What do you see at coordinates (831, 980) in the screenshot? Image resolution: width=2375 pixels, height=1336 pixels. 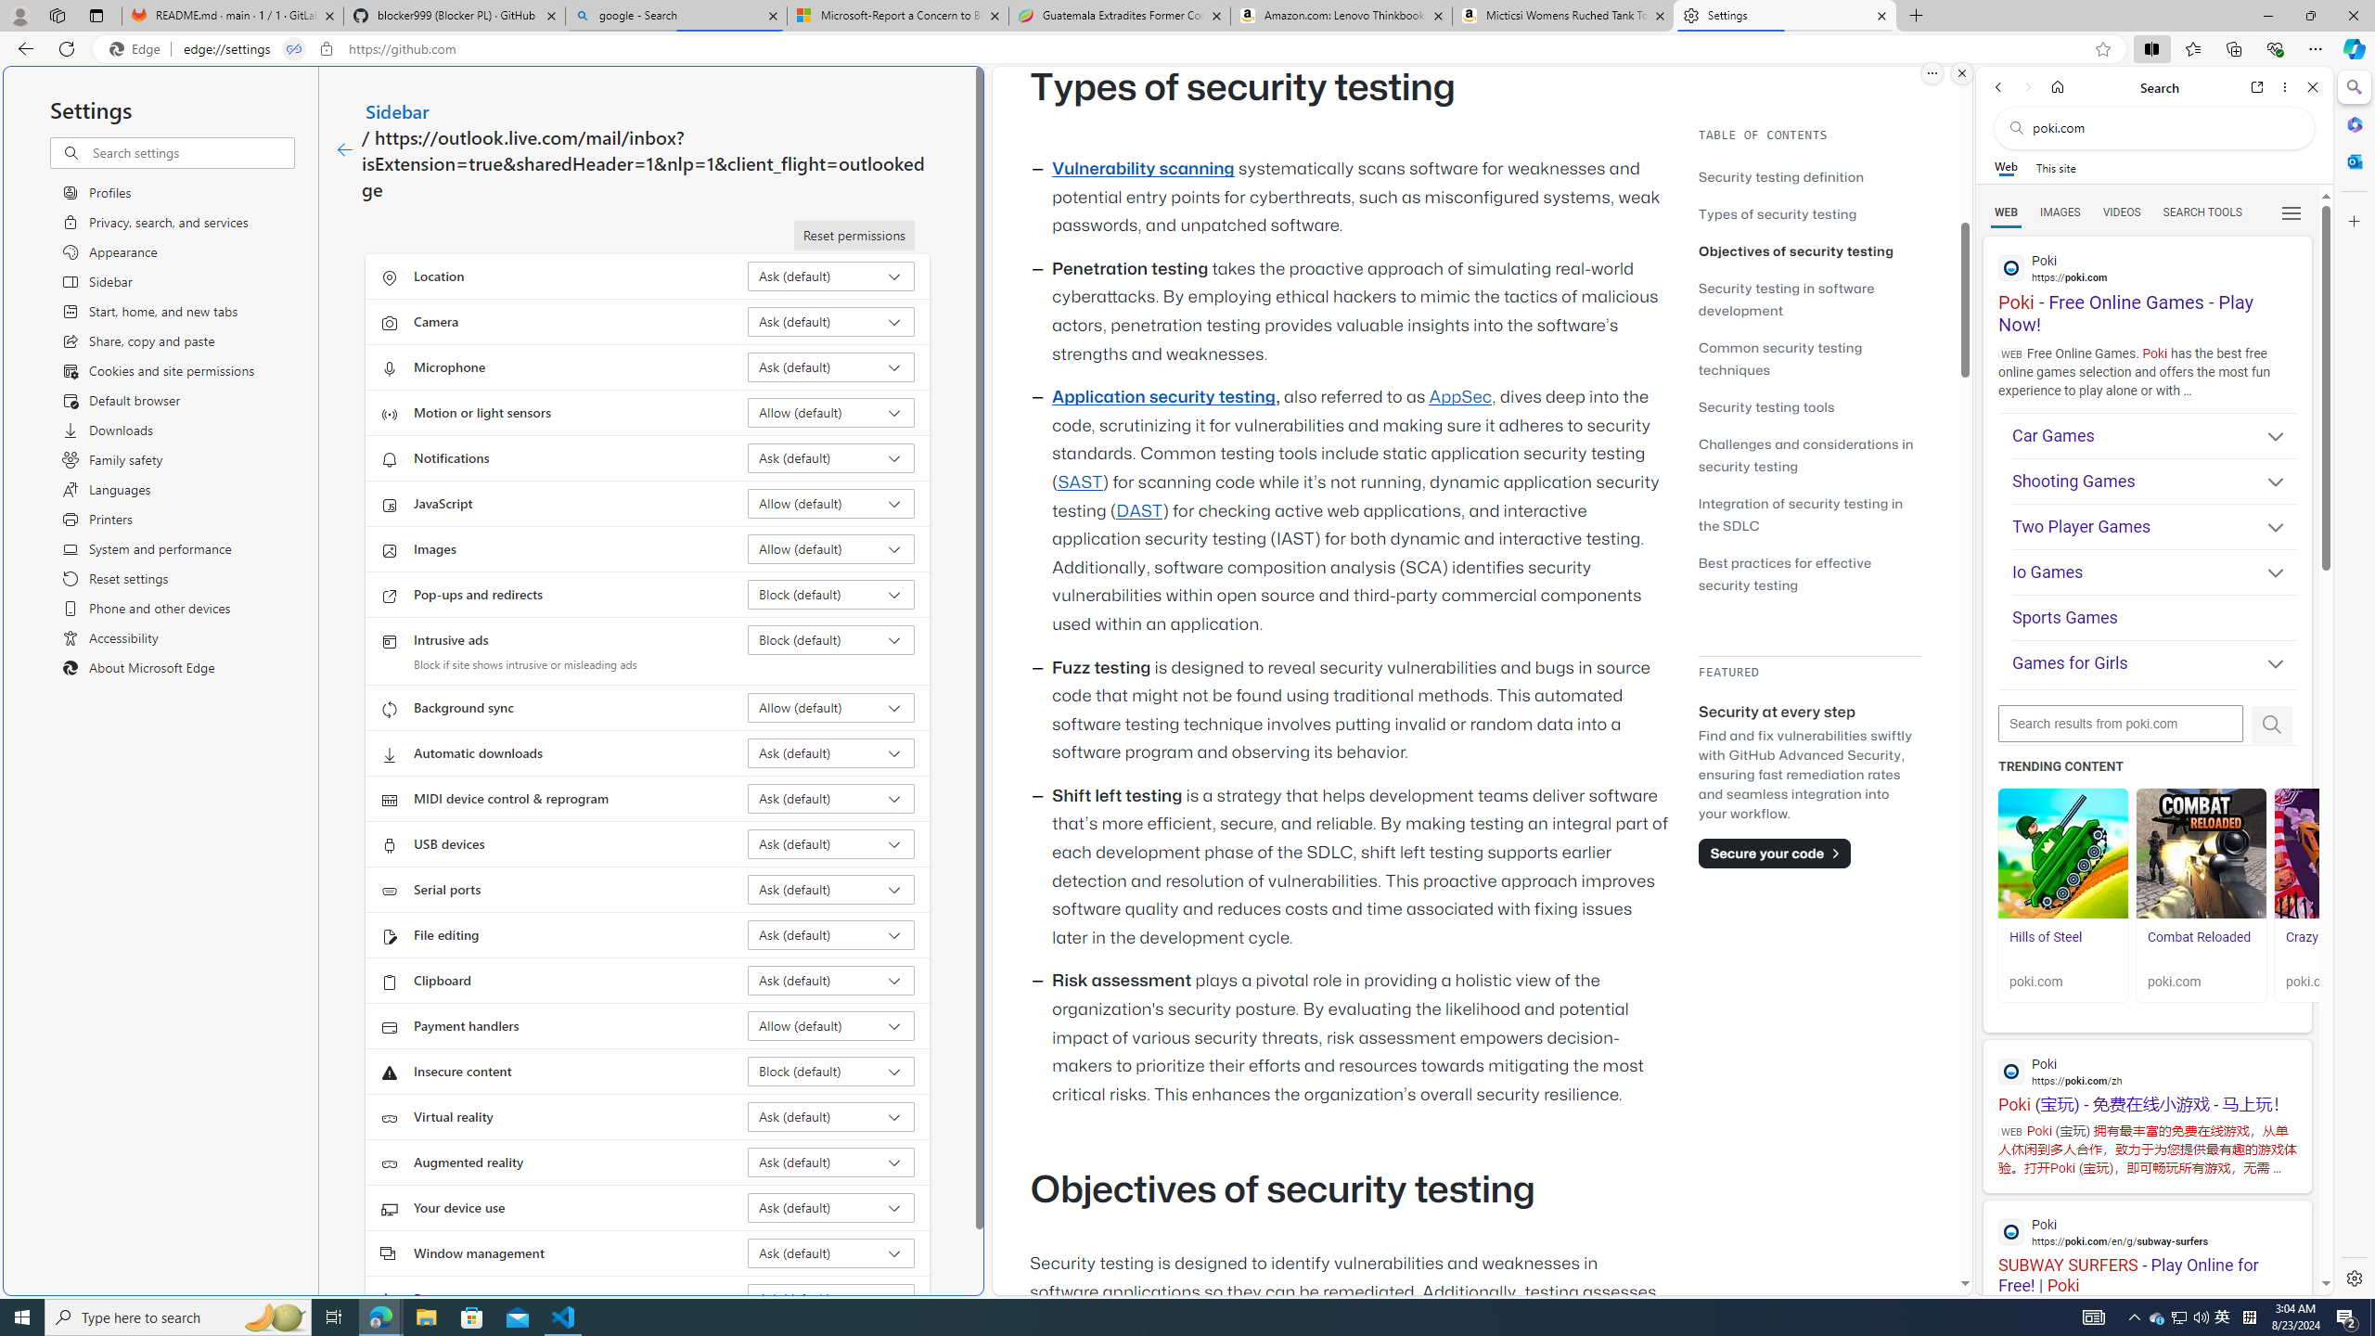 I see `Clipboard Ask (default)` at bounding box center [831, 980].